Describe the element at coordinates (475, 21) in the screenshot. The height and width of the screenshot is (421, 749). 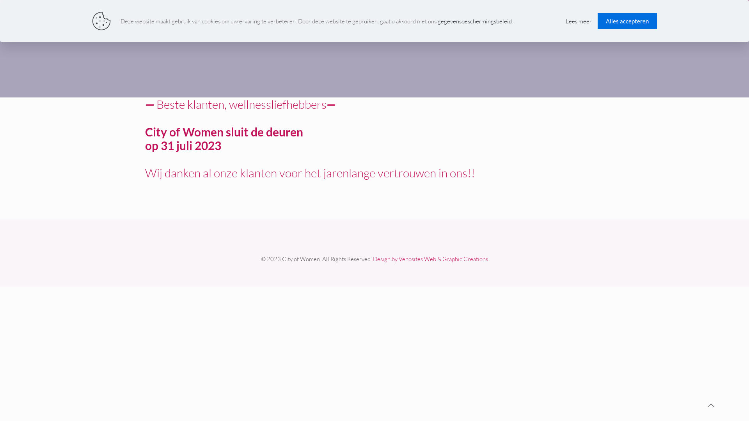
I see `gegevensbeschermingsbeleid` at that location.